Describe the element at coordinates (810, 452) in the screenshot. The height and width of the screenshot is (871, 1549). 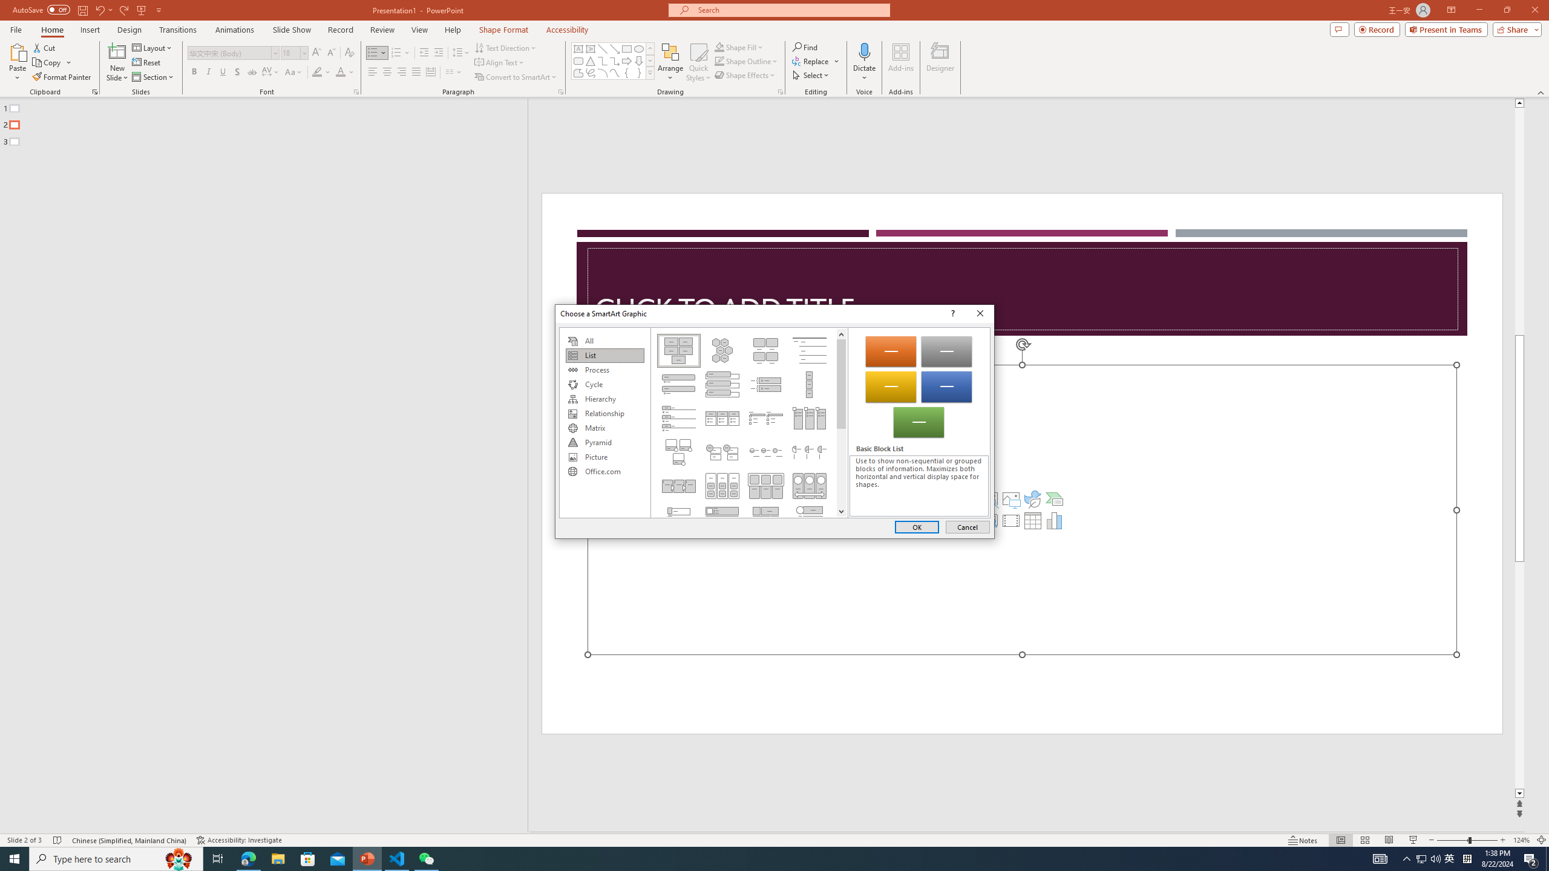
I see `Pie Process` at that location.